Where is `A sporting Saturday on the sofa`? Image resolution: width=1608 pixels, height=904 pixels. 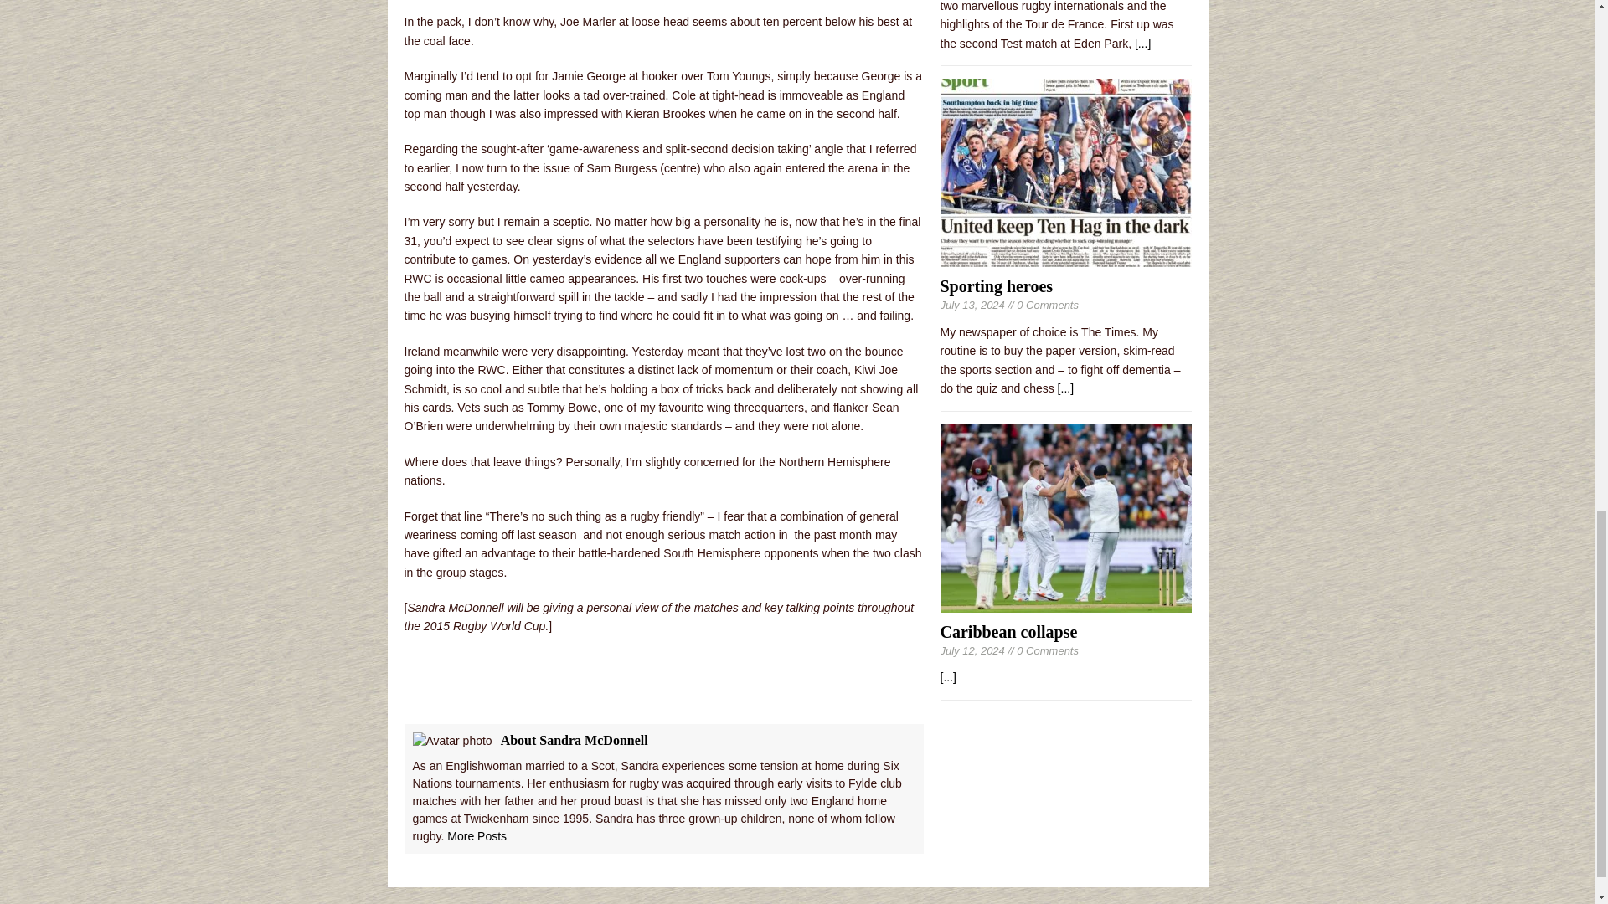 A sporting Saturday on the sofa is located at coordinates (1142, 44).